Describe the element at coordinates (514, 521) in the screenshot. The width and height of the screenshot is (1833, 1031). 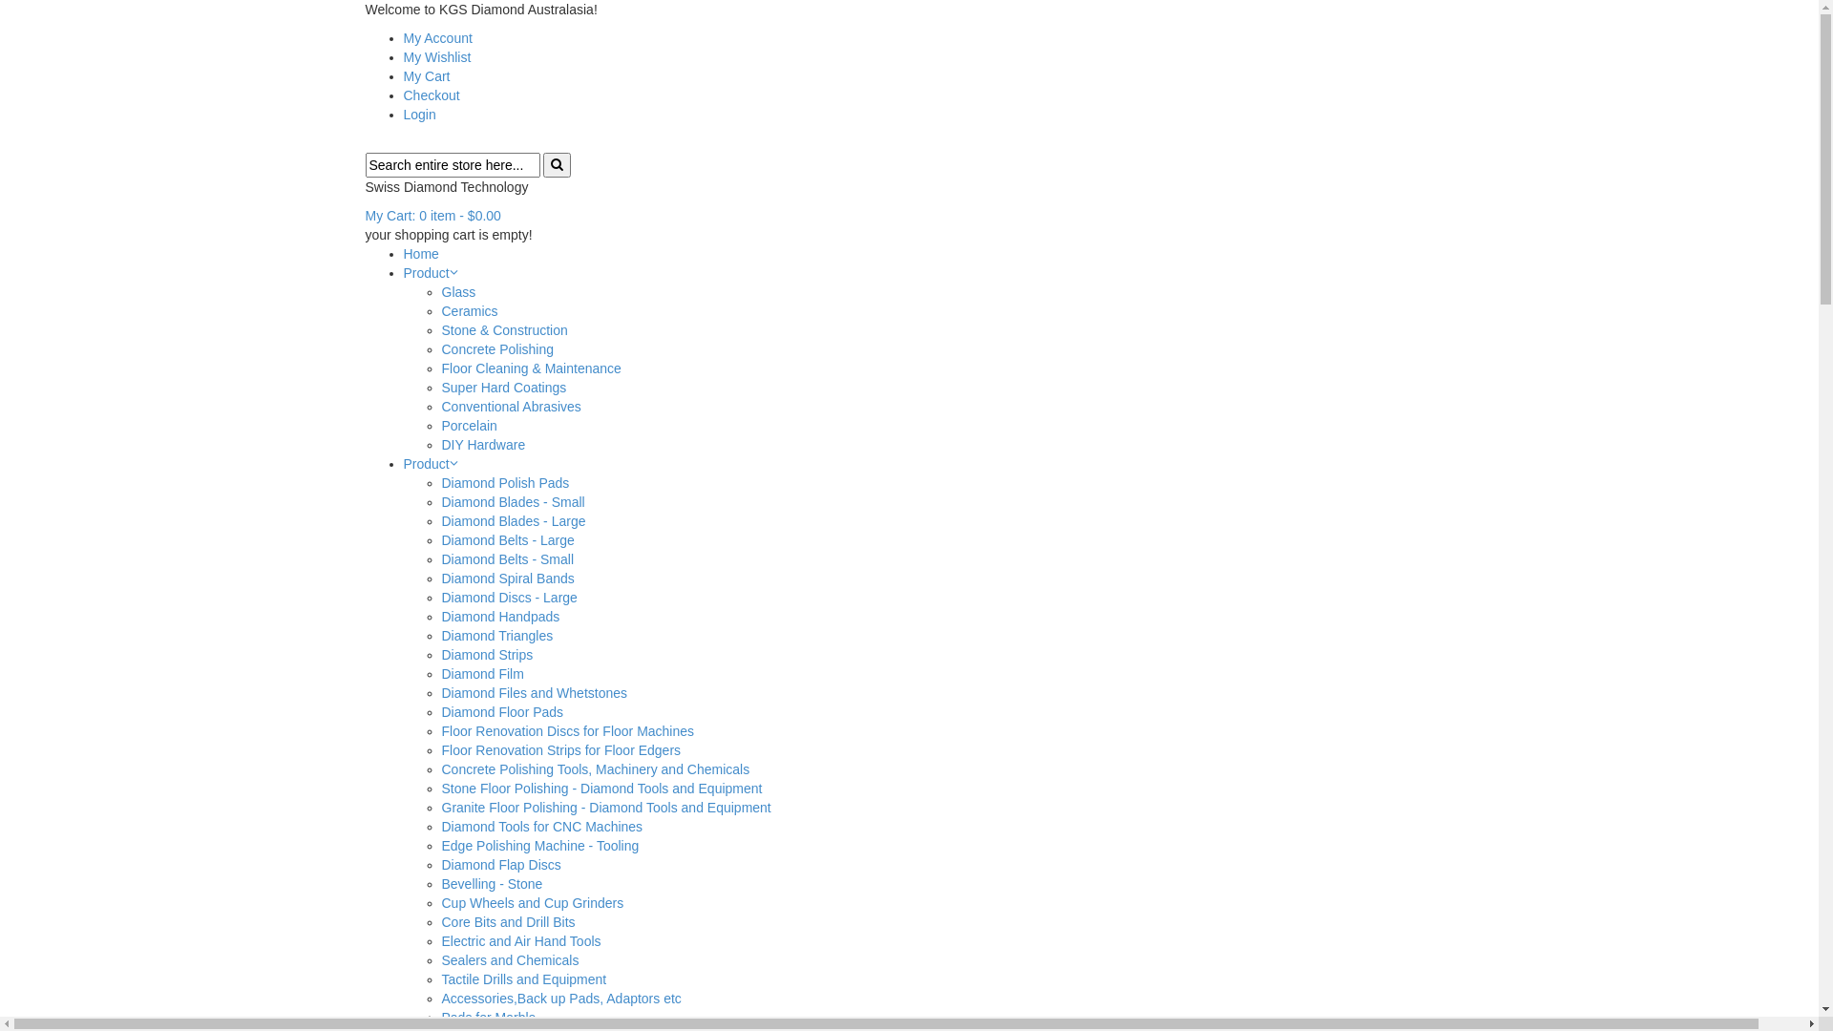
I see `Diamond Blades - Large` at that location.